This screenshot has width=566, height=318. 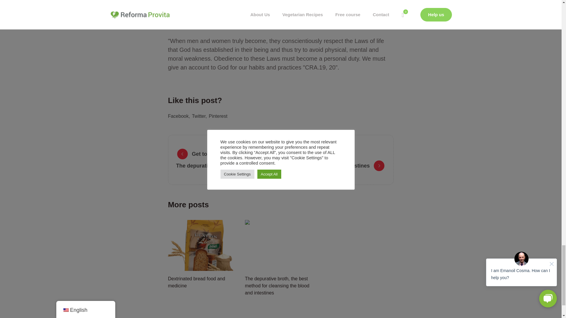 I want to click on Pinterest, so click(x=218, y=116).